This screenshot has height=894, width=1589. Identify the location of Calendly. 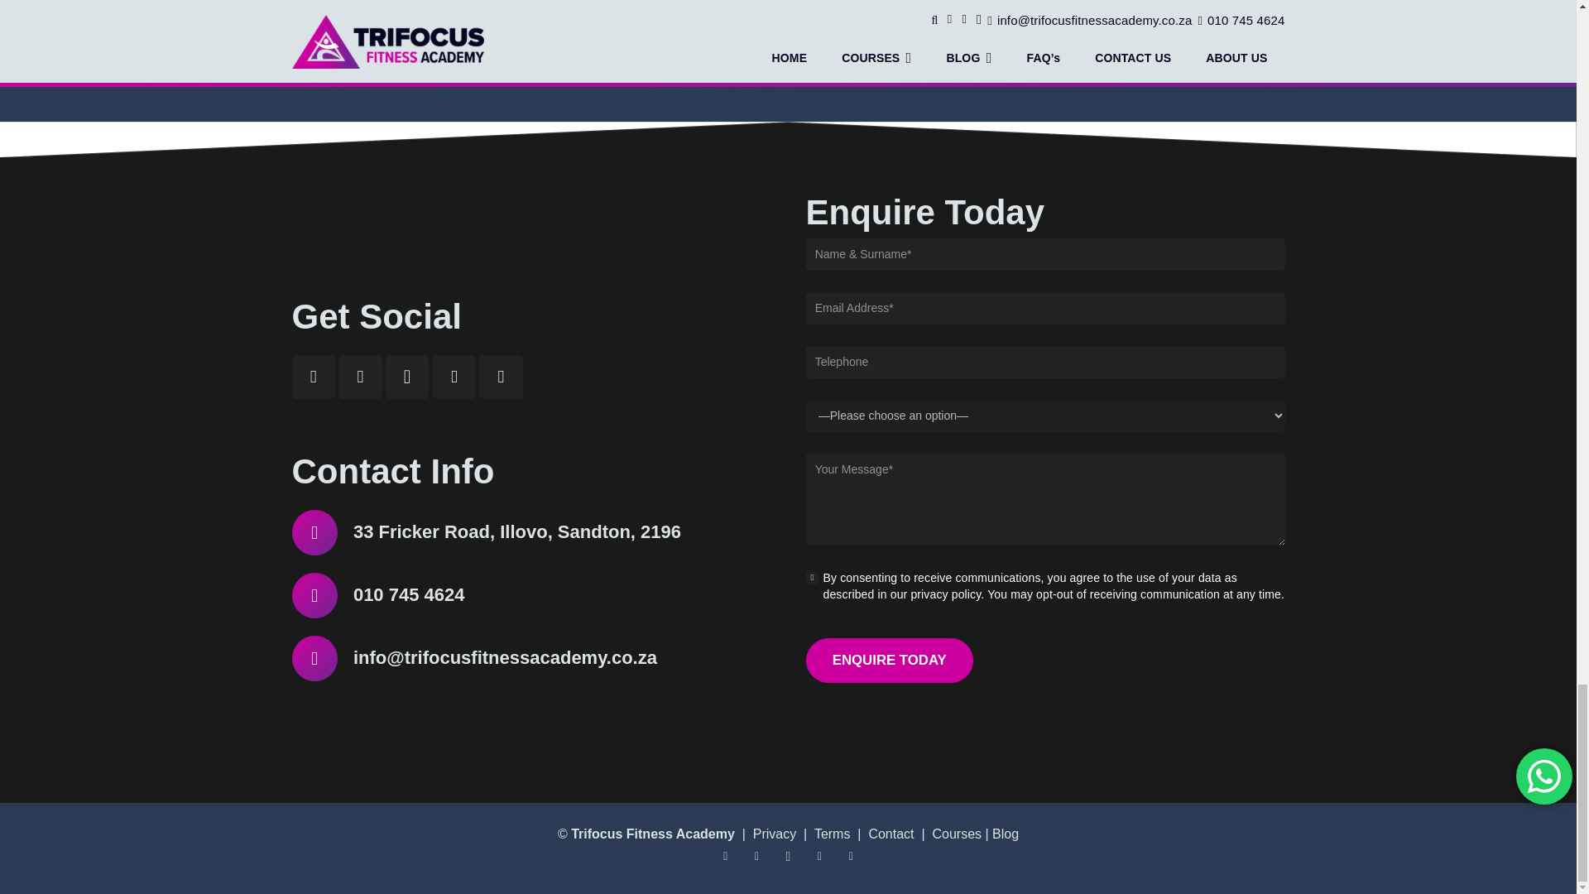
(501, 376).